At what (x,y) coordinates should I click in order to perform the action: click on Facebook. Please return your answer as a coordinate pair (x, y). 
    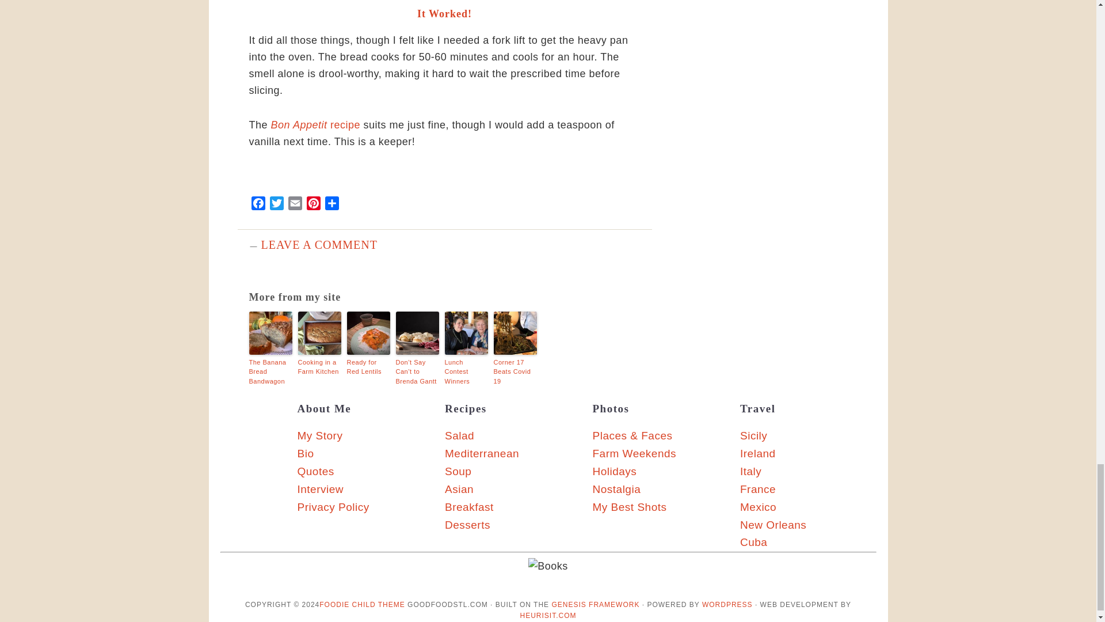
    Looking at the image, I should click on (258, 205).